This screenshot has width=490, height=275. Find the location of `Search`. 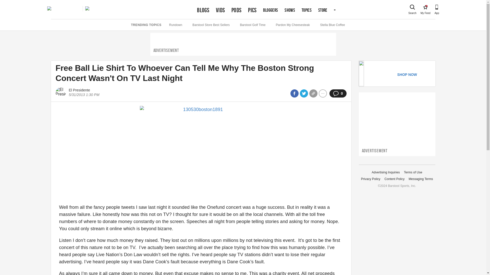

Search is located at coordinates (425, 7).